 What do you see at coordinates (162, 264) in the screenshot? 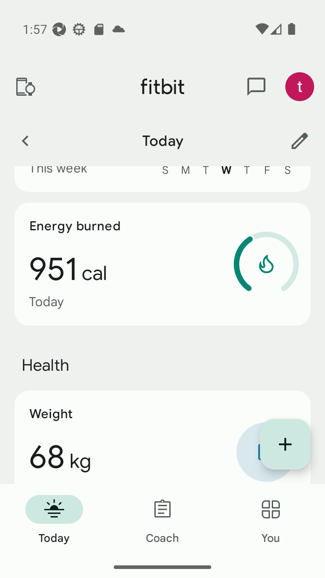
I see `Energy burned 951 cal Today` at bounding box center [162, 264].